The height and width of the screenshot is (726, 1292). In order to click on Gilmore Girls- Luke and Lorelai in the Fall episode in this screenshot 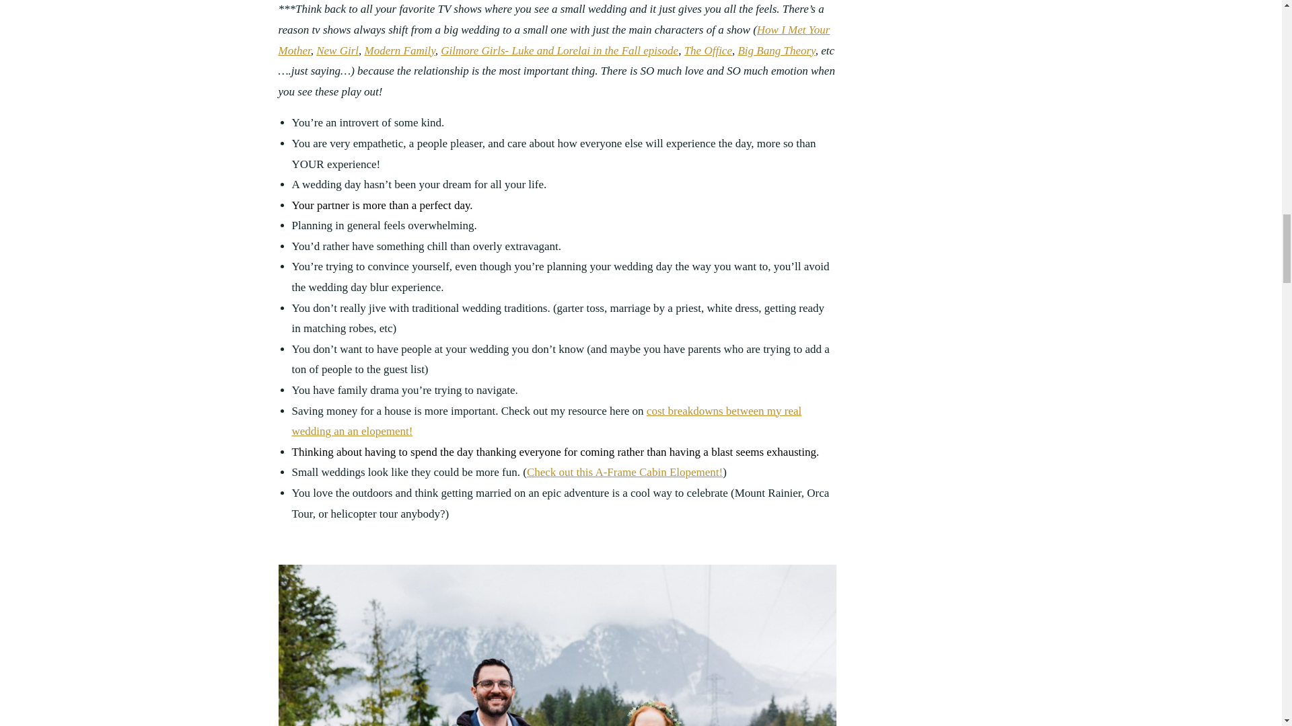, I will do `click(559, 50)`.